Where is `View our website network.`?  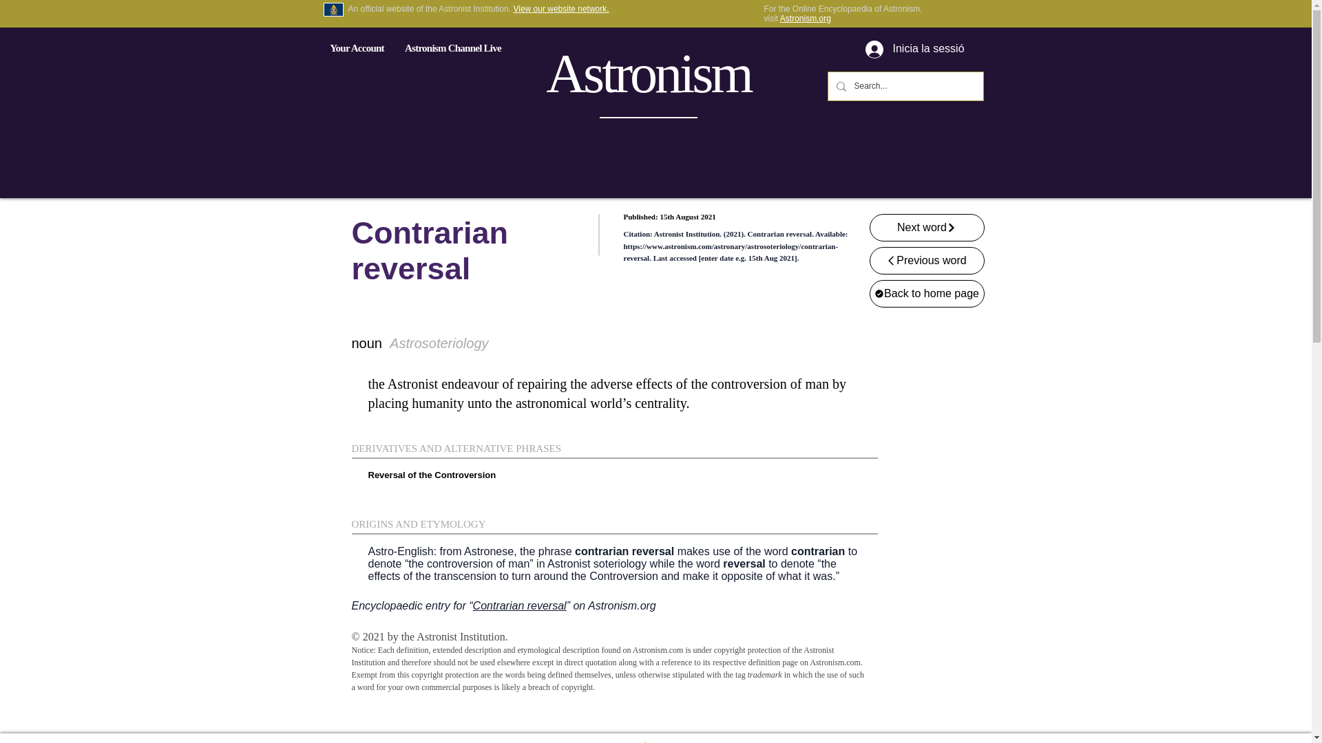 View our website network. is located at coordinates (560, 9).